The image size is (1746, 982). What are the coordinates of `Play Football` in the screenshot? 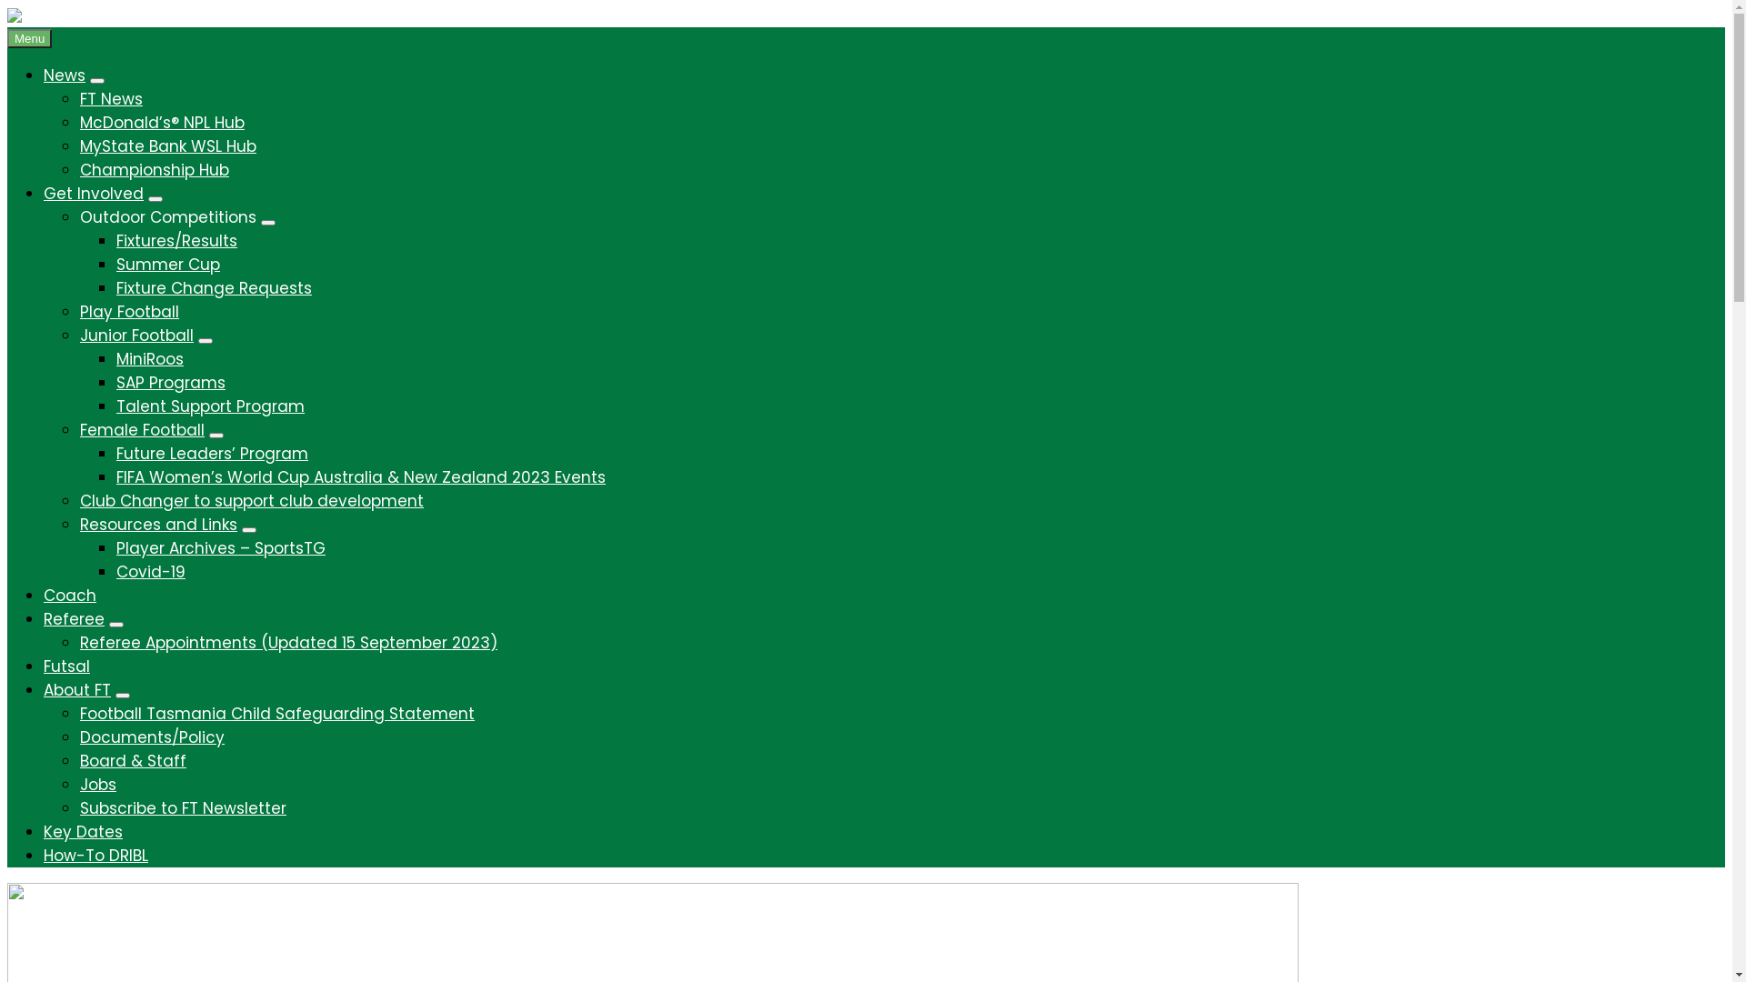 It's located at (129, 312).